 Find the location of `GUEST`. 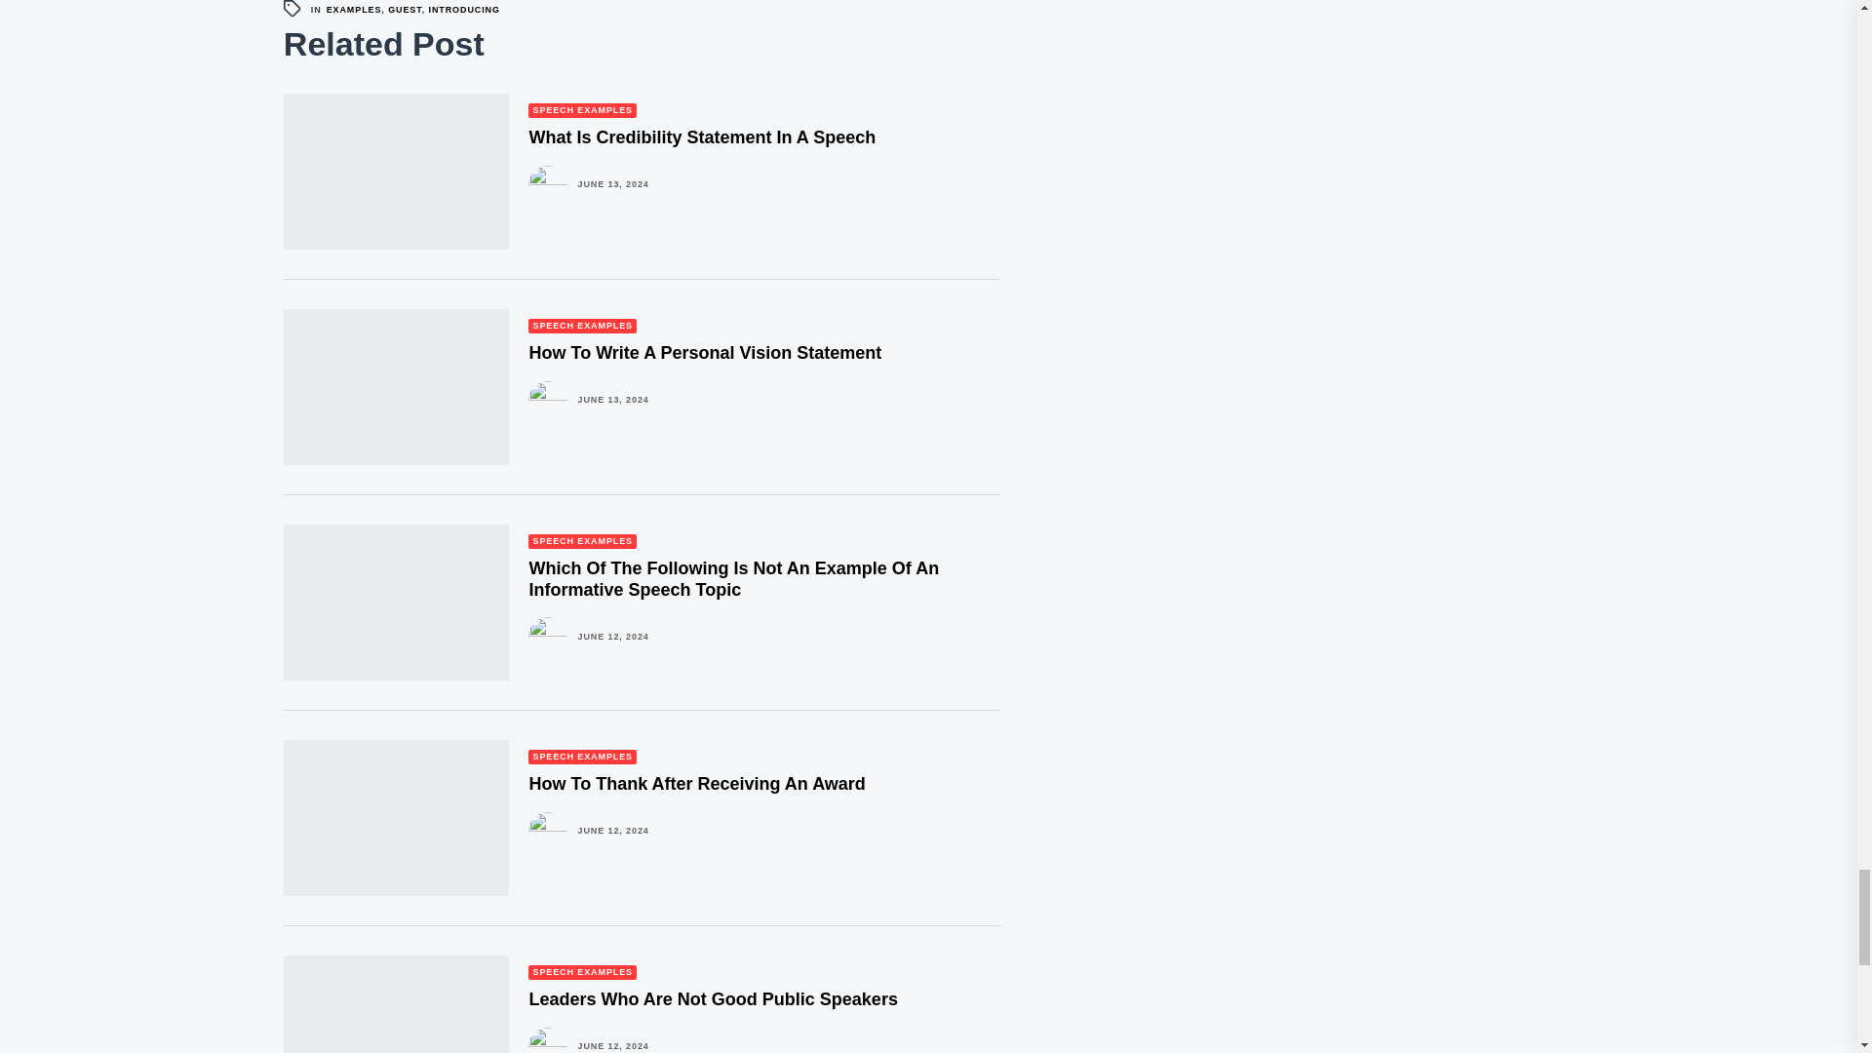

GUEST is located at coordinates (405, 10).